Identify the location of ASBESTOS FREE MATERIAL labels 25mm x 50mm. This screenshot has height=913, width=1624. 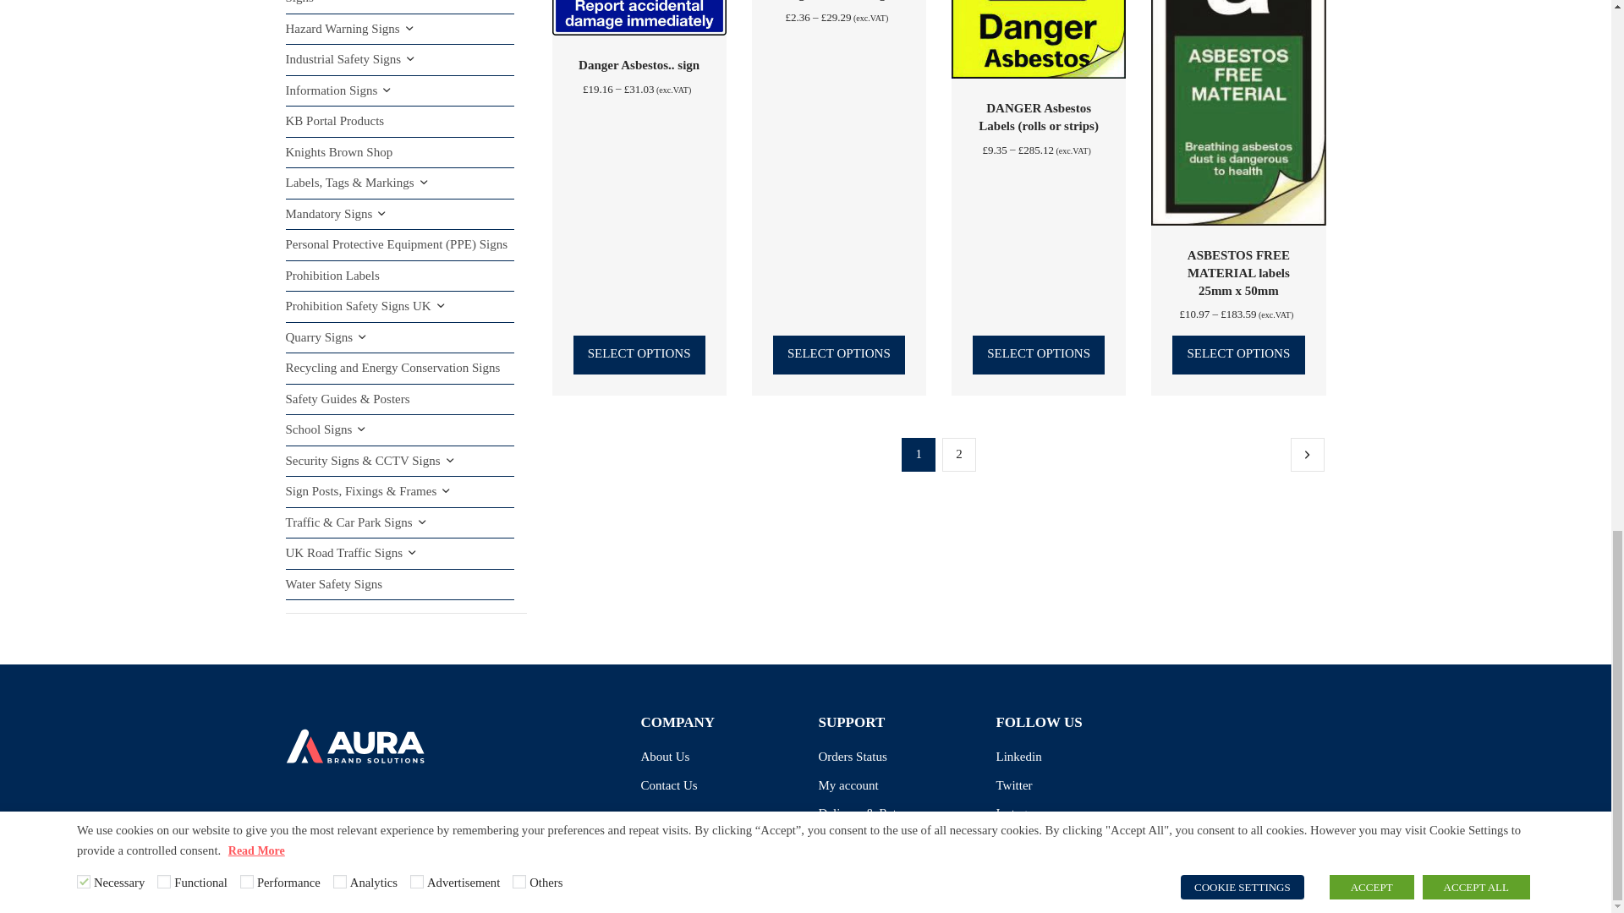
(1238, 272).